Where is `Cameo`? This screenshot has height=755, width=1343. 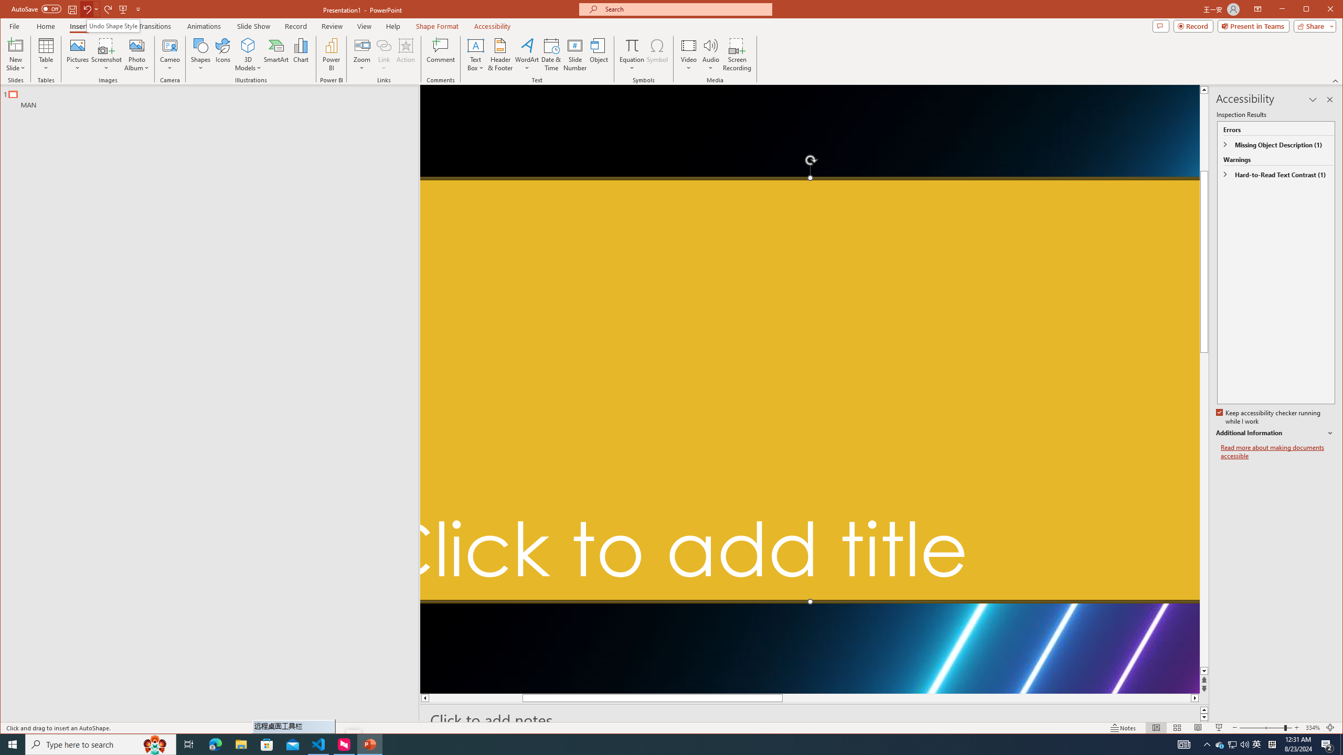 Cameo is located at coordinates (170, 55).